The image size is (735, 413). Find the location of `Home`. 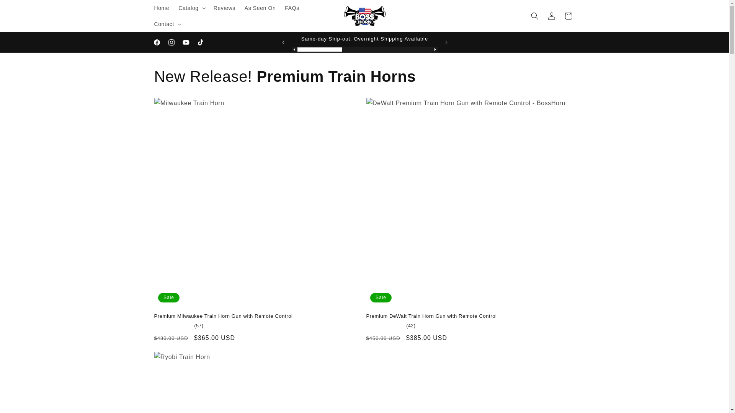

Home is located at coordinates (161, 8).